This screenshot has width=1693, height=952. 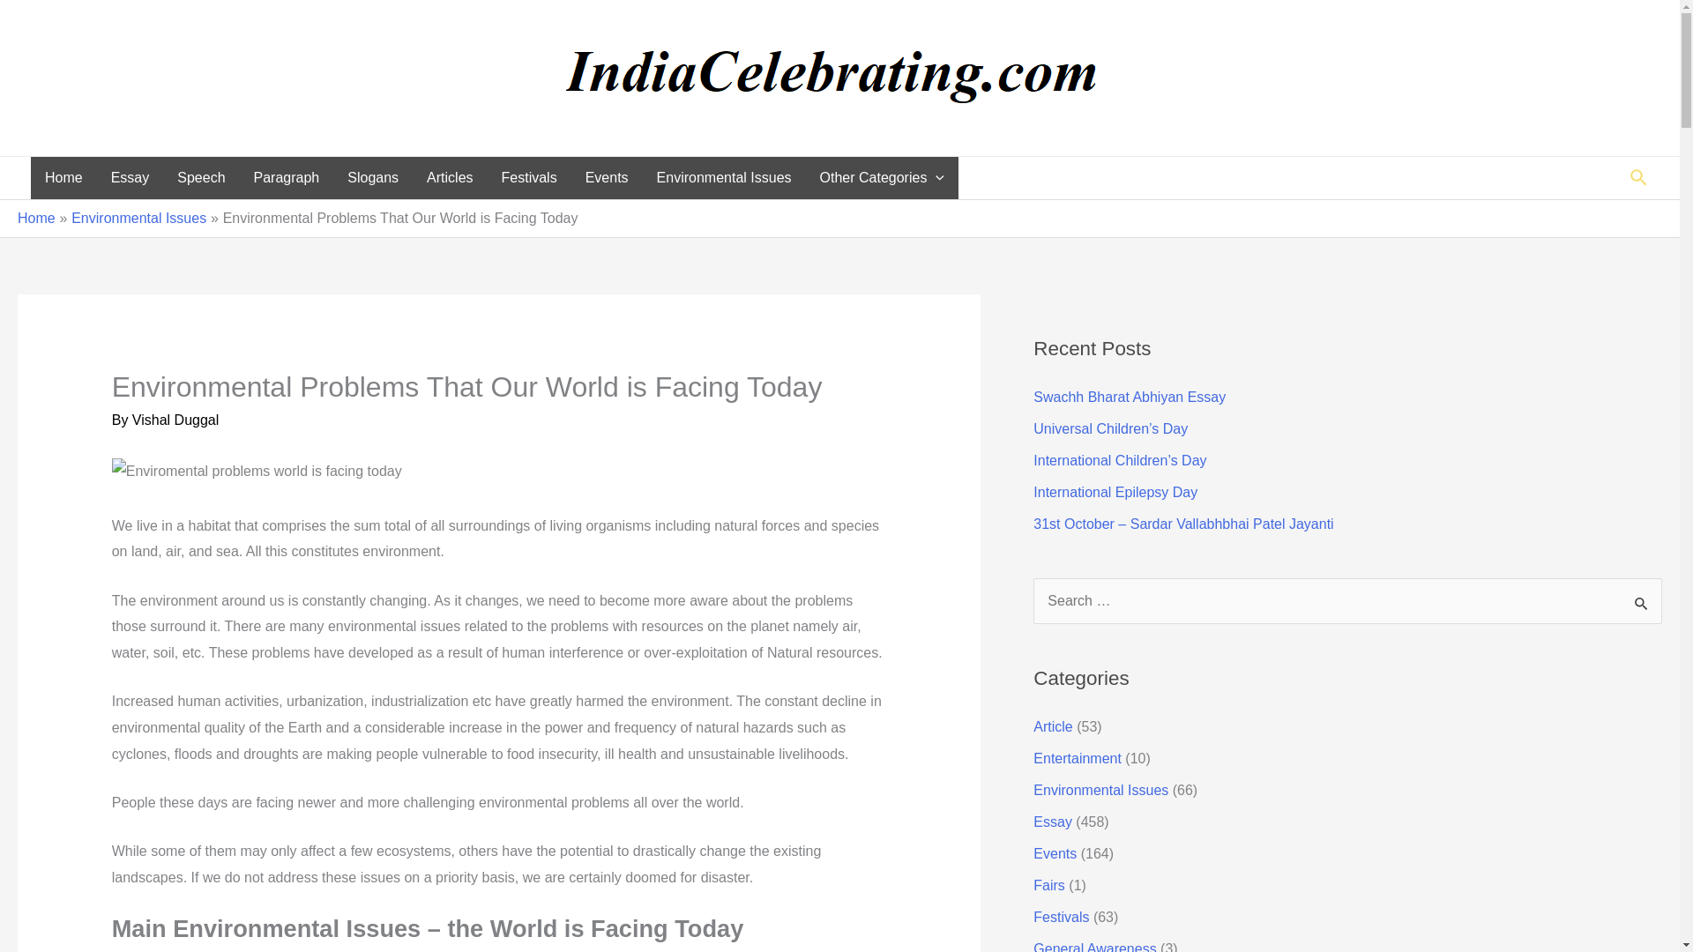 What do you see at coordinates (131, 178) in the screenshot?
I see `Essay` at bounding box center [131, 178].